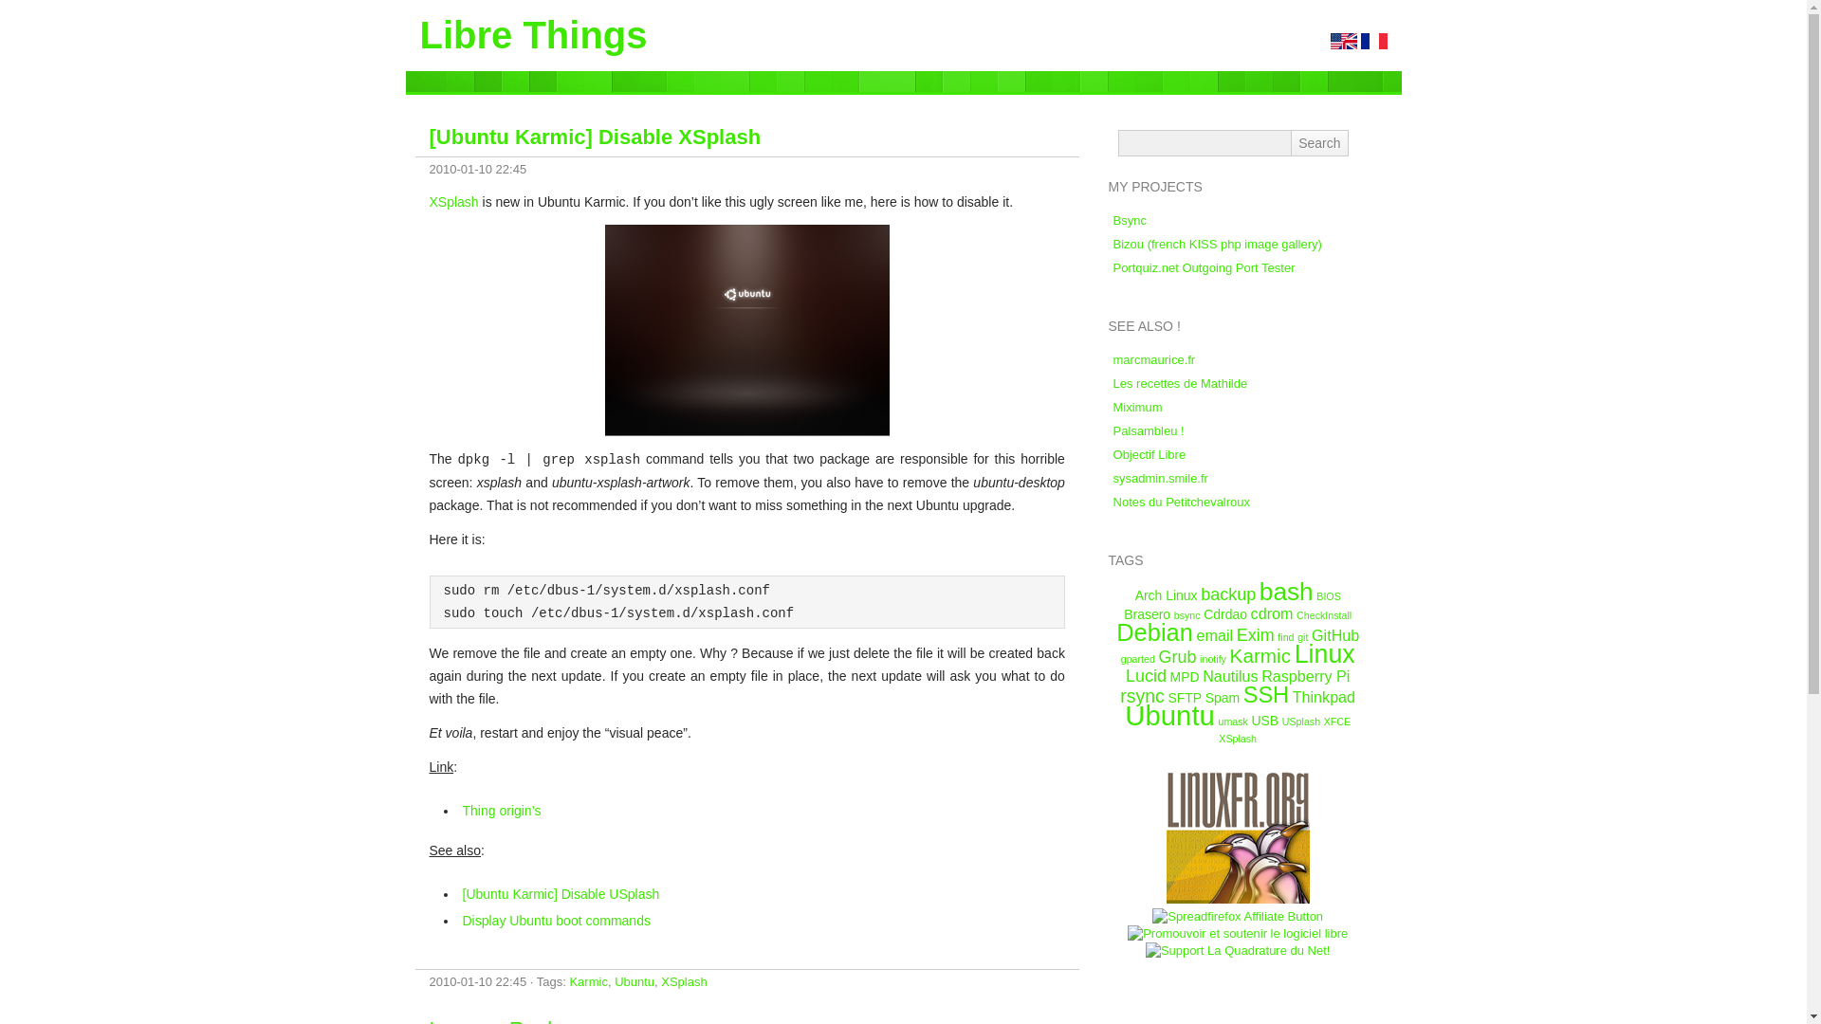  Describe the element at coordinates (1227, 594) in the screenshot. I see `backup` at that location.